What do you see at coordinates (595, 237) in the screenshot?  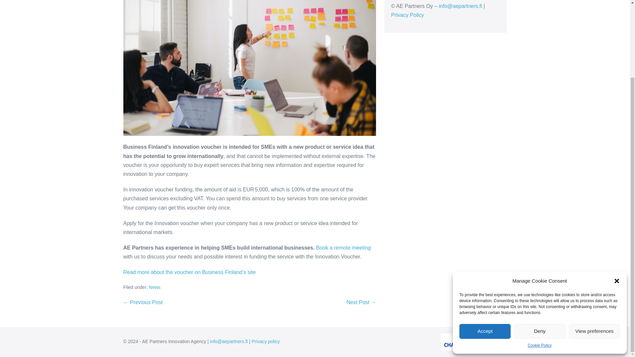 I see `View preferences` at bounding box center [595, 237].